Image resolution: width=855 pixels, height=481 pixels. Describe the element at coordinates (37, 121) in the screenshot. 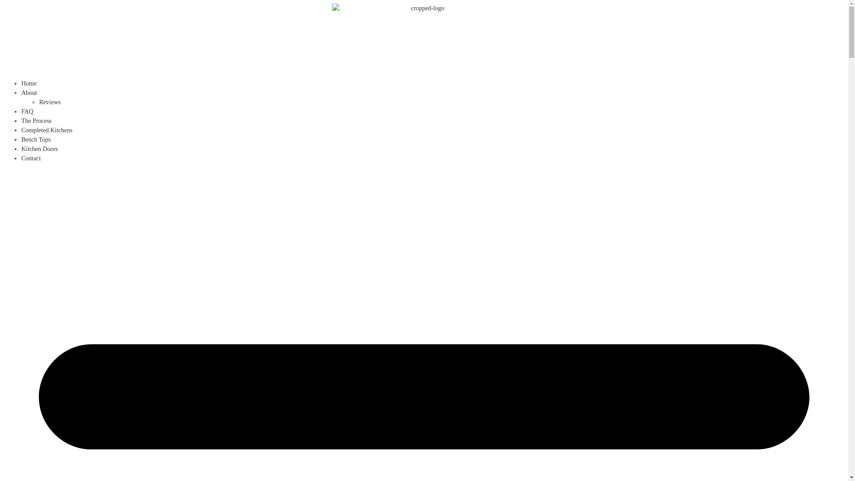

I see `The Process` at that location.